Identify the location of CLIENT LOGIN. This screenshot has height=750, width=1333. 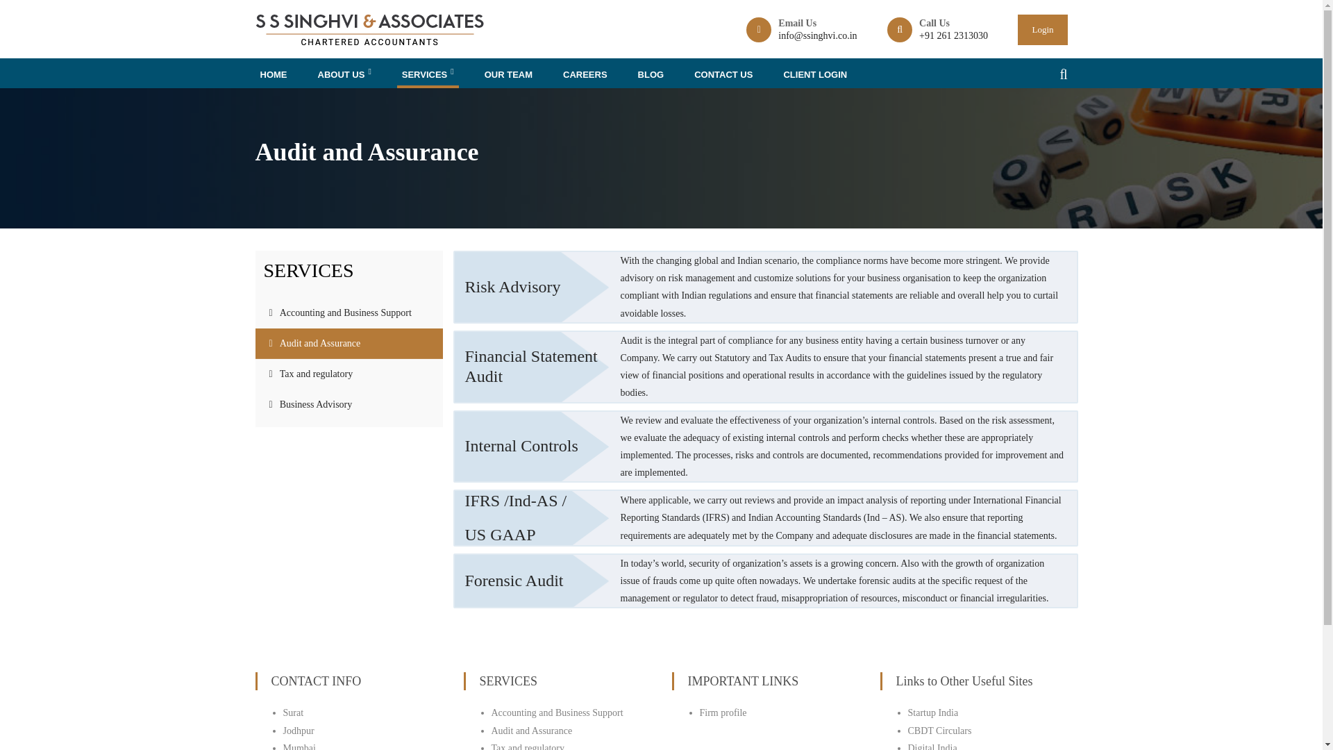
(815, 75).